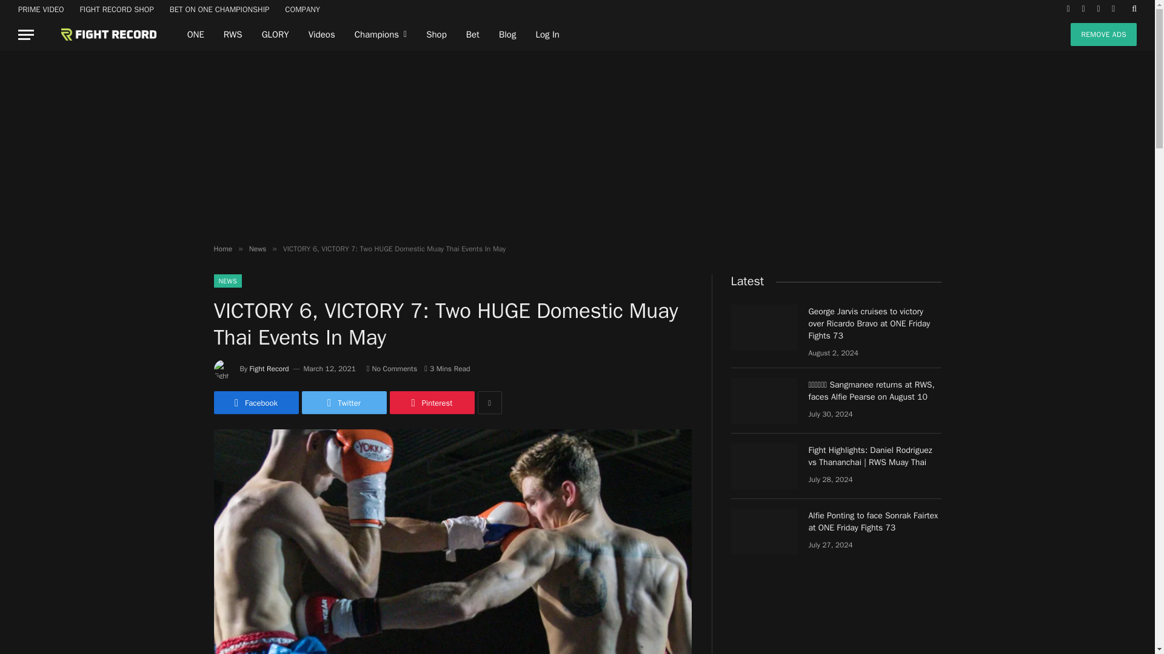 The image size is (1164, 654). I want to click on No Comments, so click(392, 368).